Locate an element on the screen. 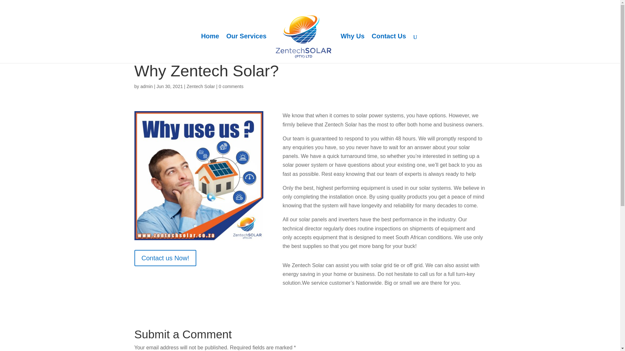 This screenshot has height=351, width=625. admin is located at coordinates (146, 86).